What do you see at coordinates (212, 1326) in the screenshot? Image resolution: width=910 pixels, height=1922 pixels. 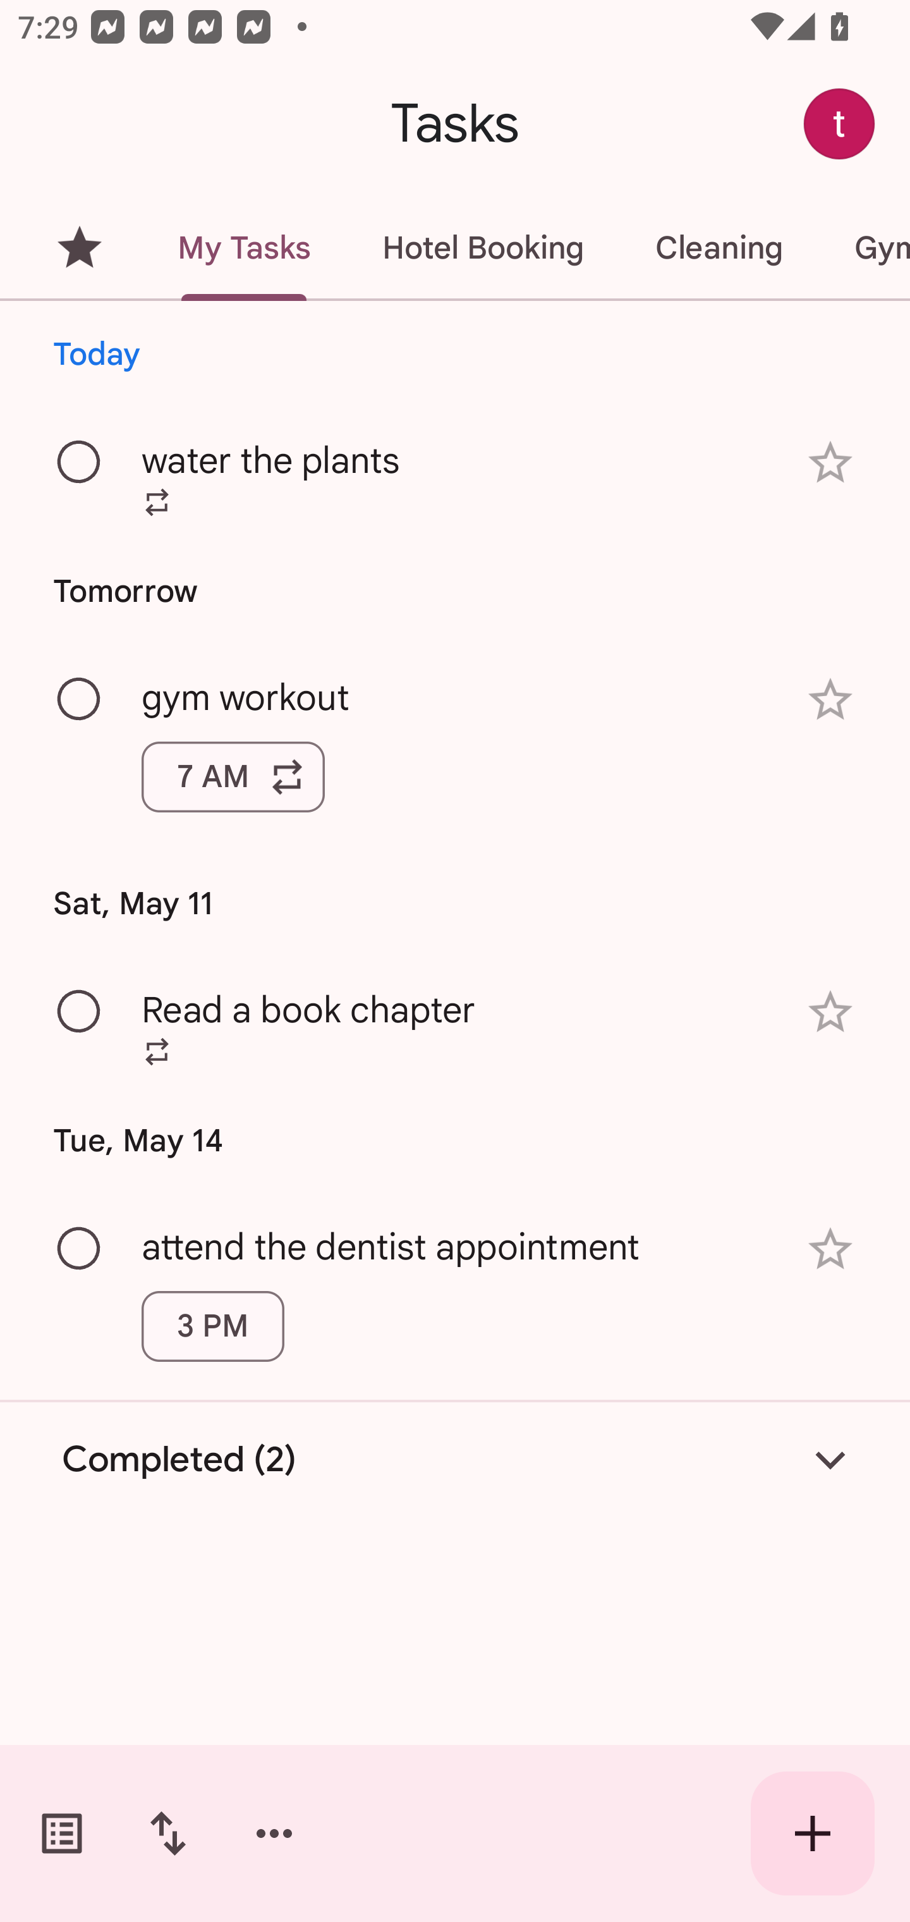 I see `3 PM` at bounding box center [212, 1326].